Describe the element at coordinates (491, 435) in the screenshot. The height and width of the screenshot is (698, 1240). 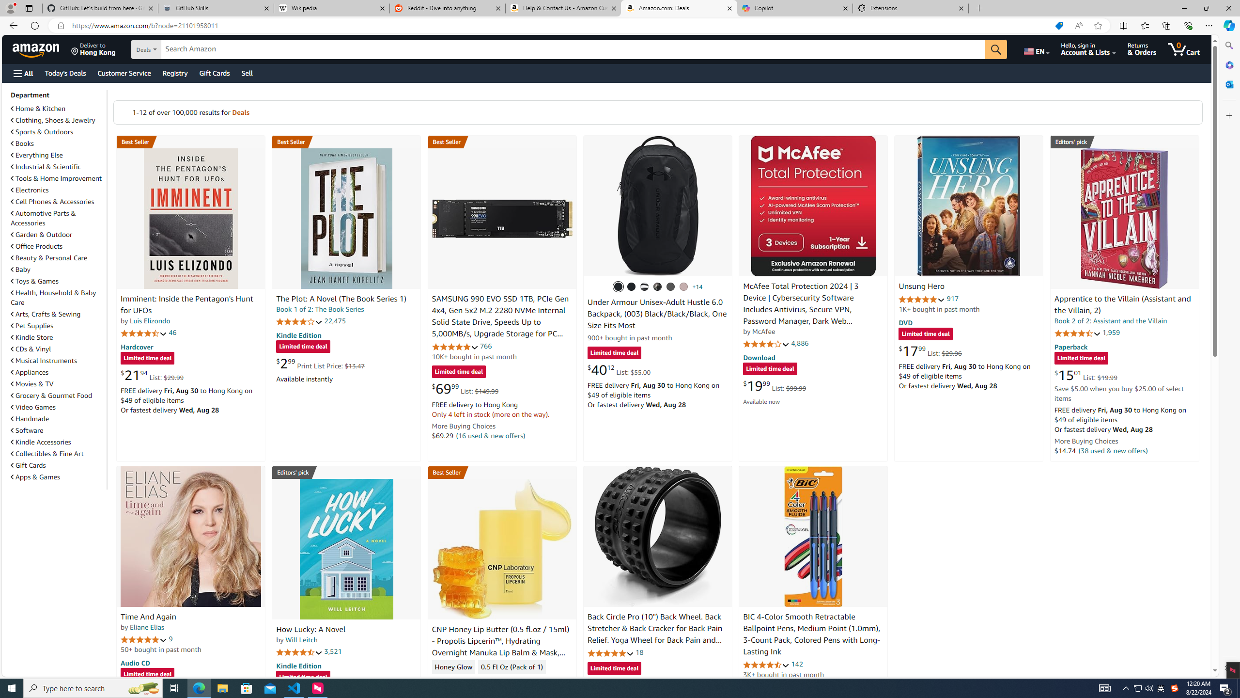
I see `(16 used & new offers)` at that location.